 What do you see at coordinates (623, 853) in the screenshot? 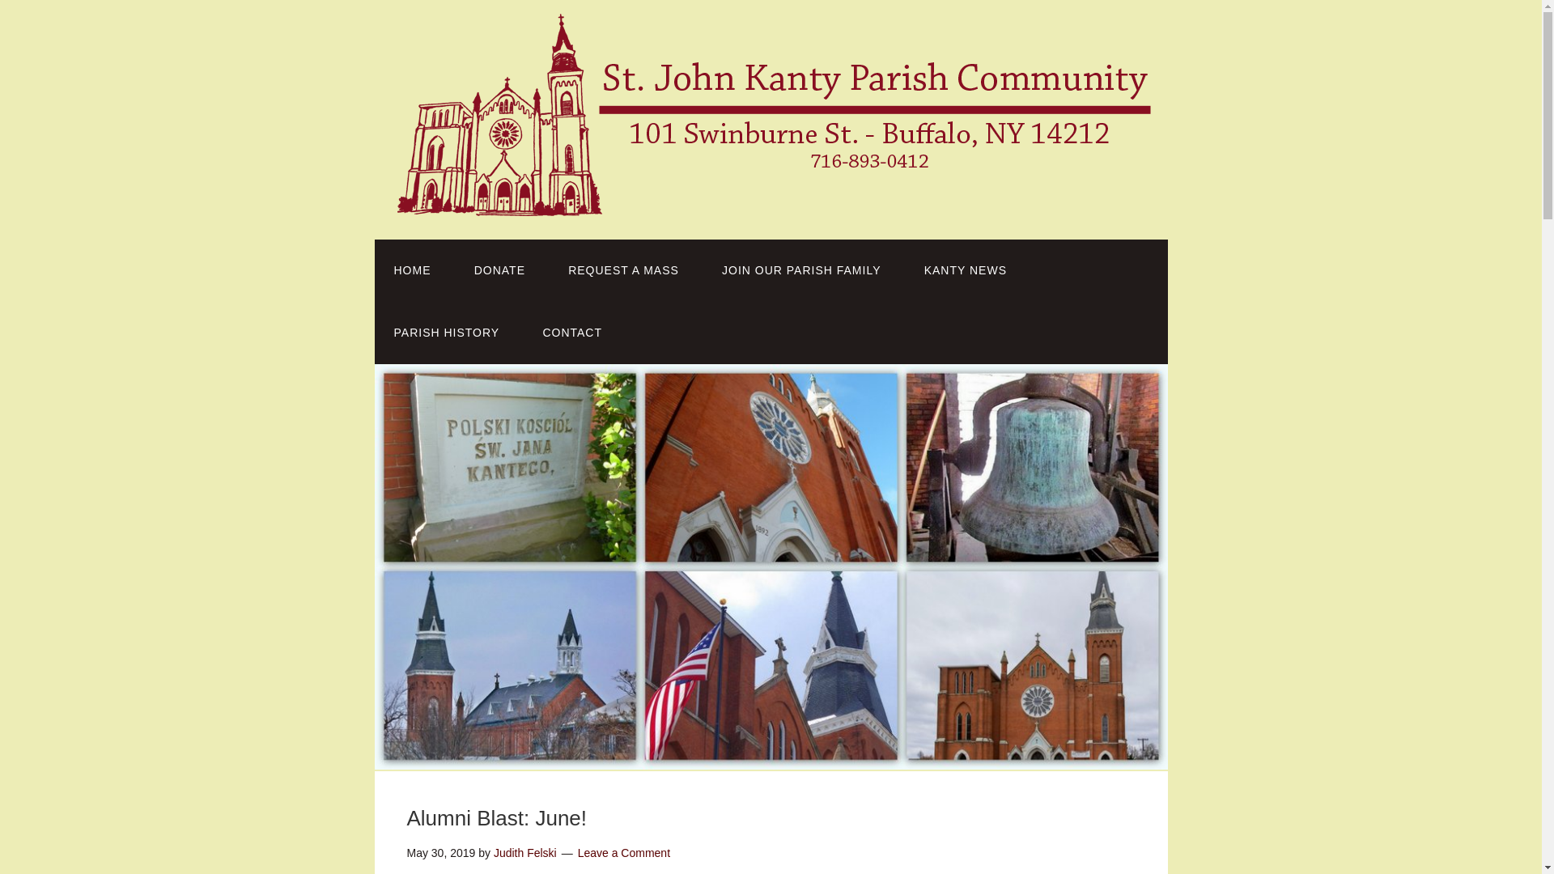
I see `Leave a Comment` at bounding box center [623, 853].